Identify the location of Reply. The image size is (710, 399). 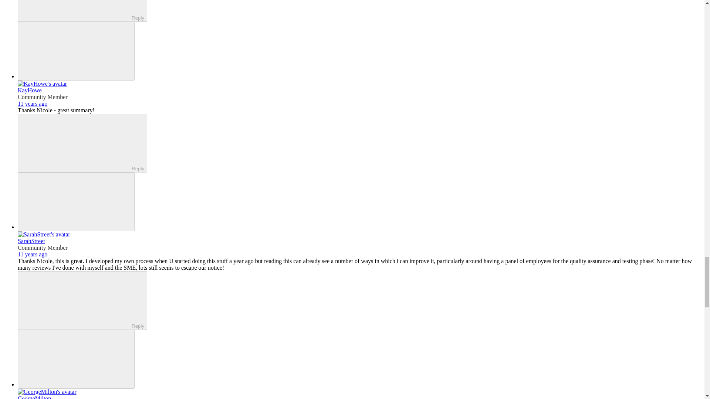
(76, 10).